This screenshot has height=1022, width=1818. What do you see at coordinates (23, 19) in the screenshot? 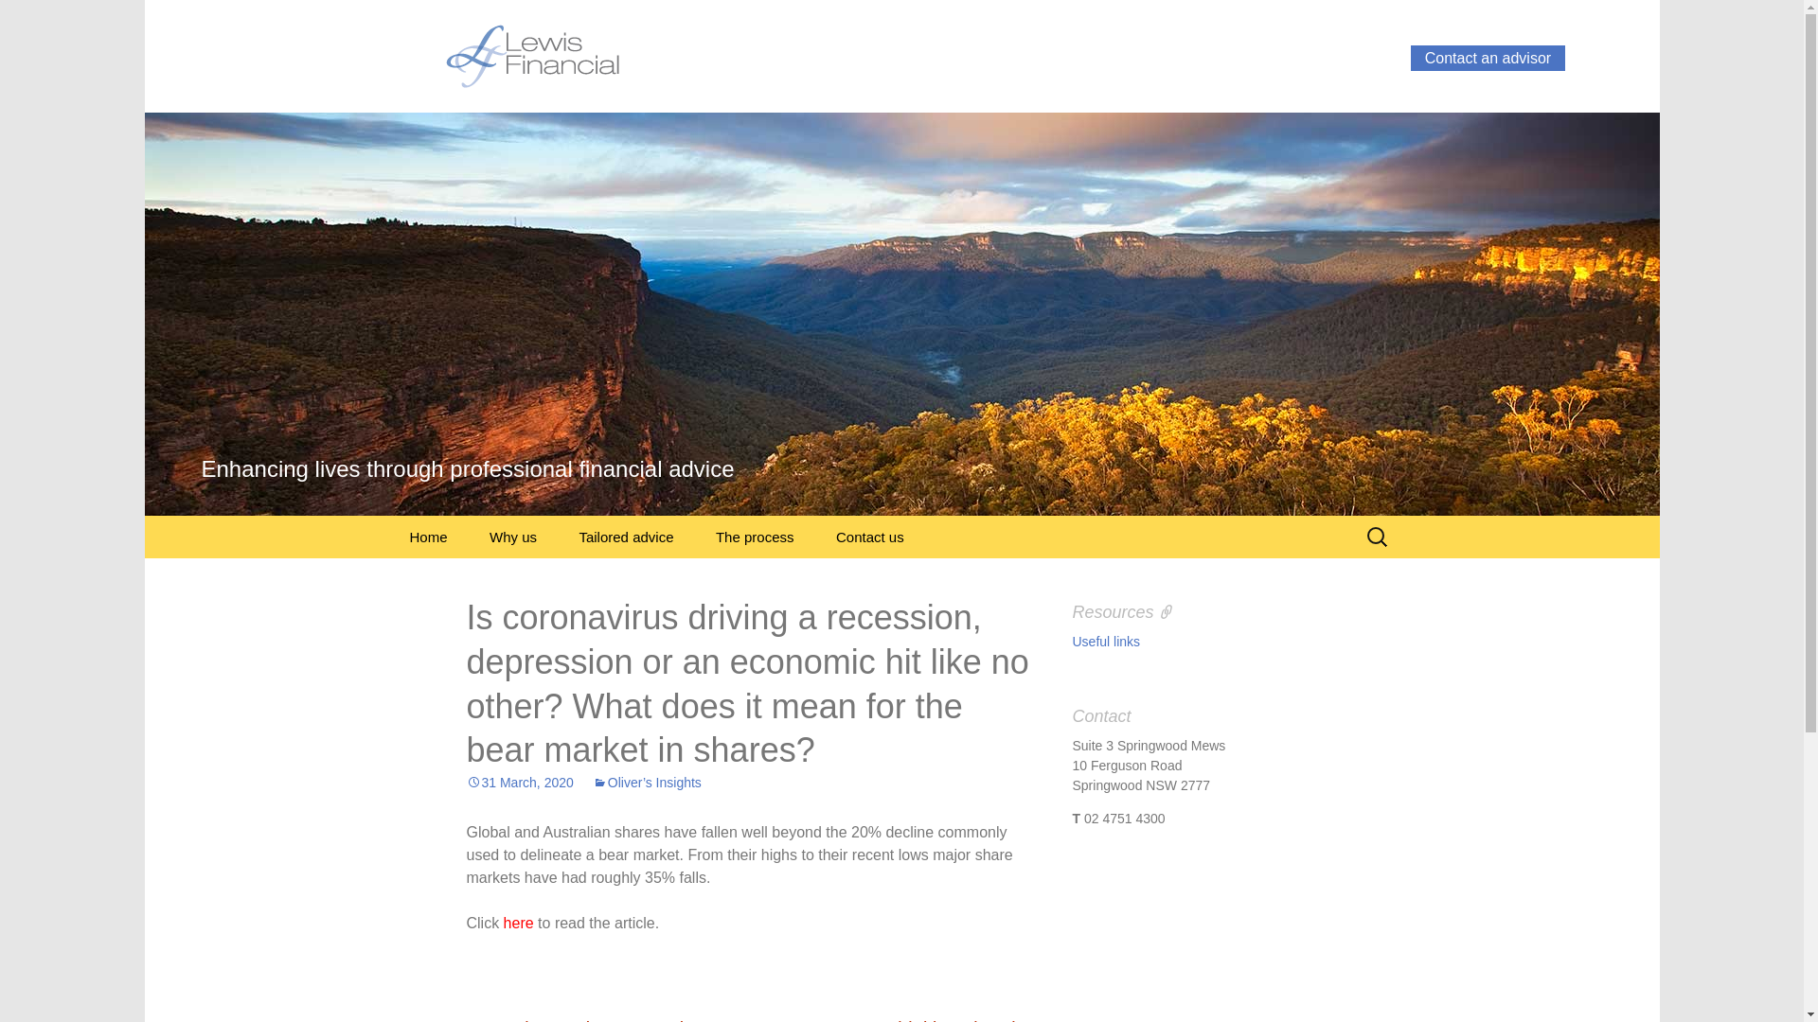
I see `Search` at bounding box center [23, 19].